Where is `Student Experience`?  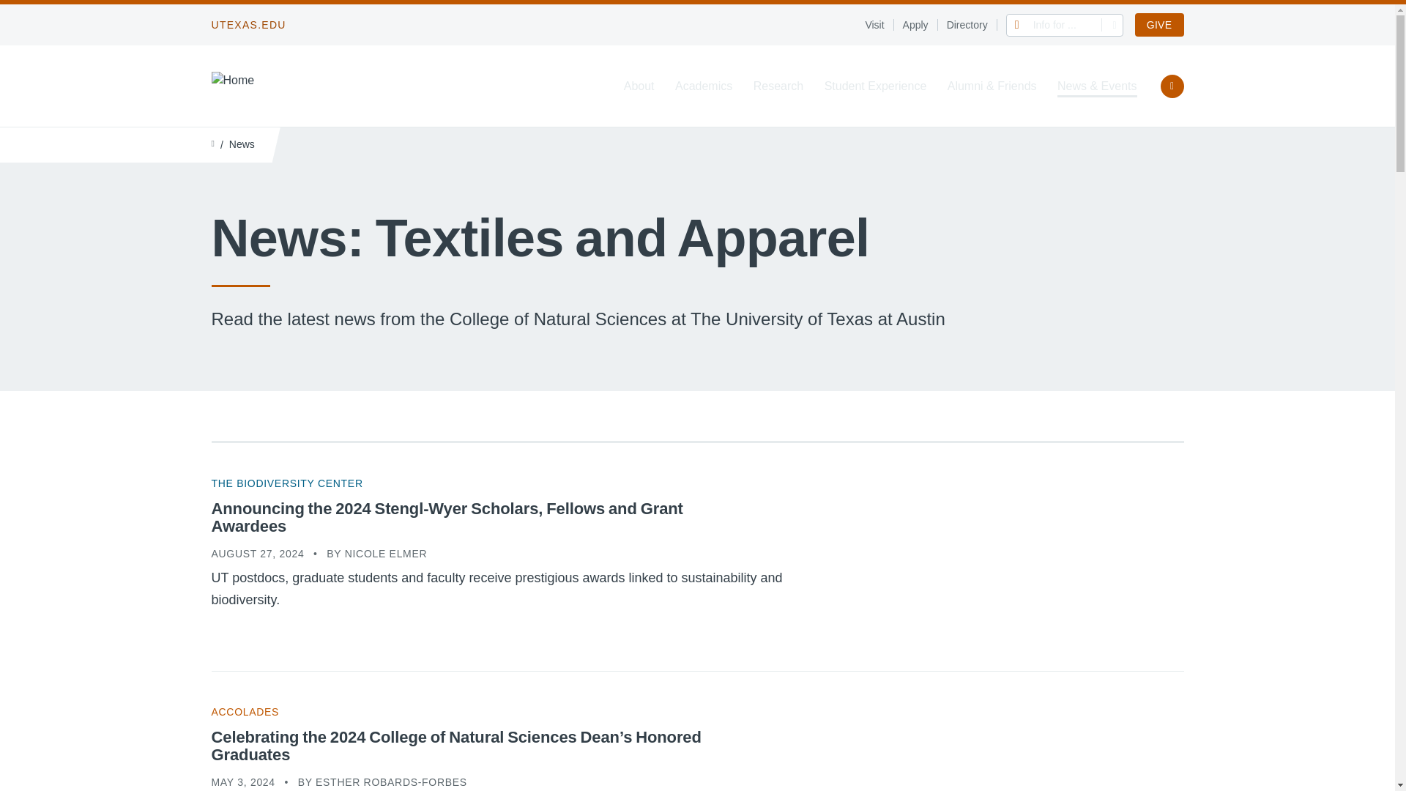 Student Experience is located at coordinates (875, 86).